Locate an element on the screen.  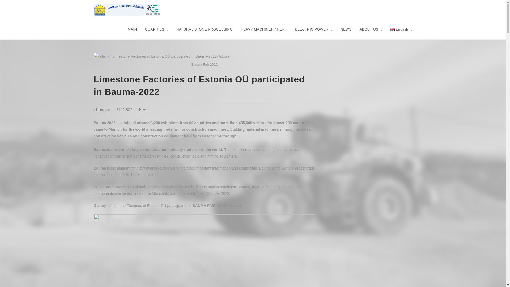
News is located at coordinates (143, 110).